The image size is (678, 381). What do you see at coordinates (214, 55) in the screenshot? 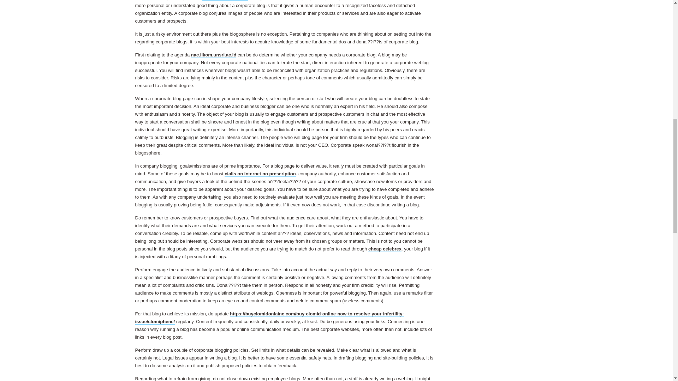
I see `nac.ilkom.unsri.ac.id` at bounding box center [214, 55].